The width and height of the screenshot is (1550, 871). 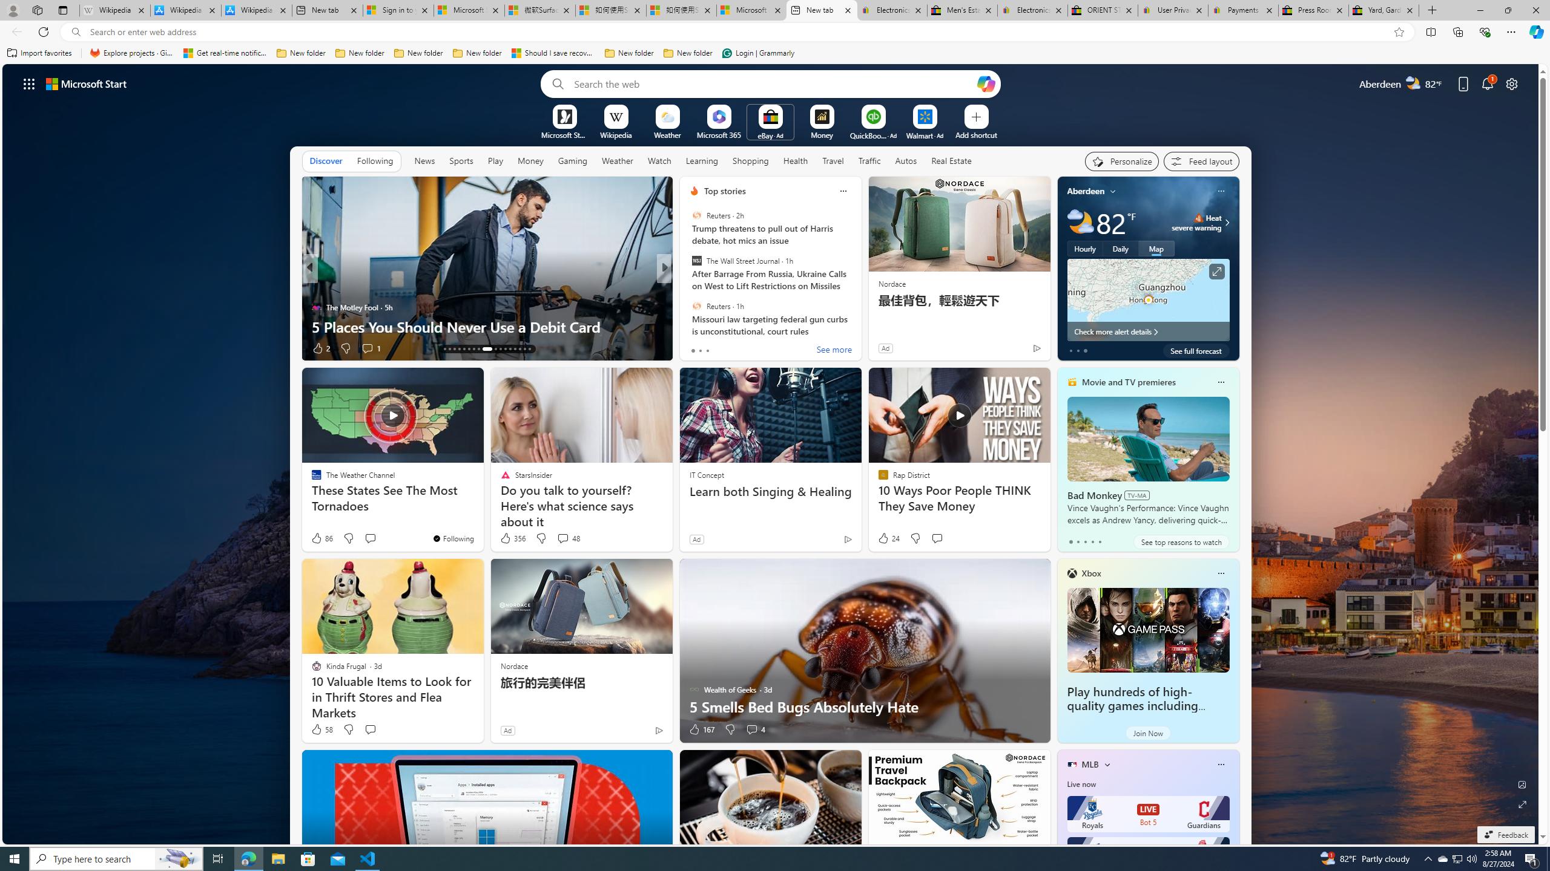 What do you see at coordinates (1512, 83) in the screenshot?
I see `Page settings` at bounding box center [1512, 83].